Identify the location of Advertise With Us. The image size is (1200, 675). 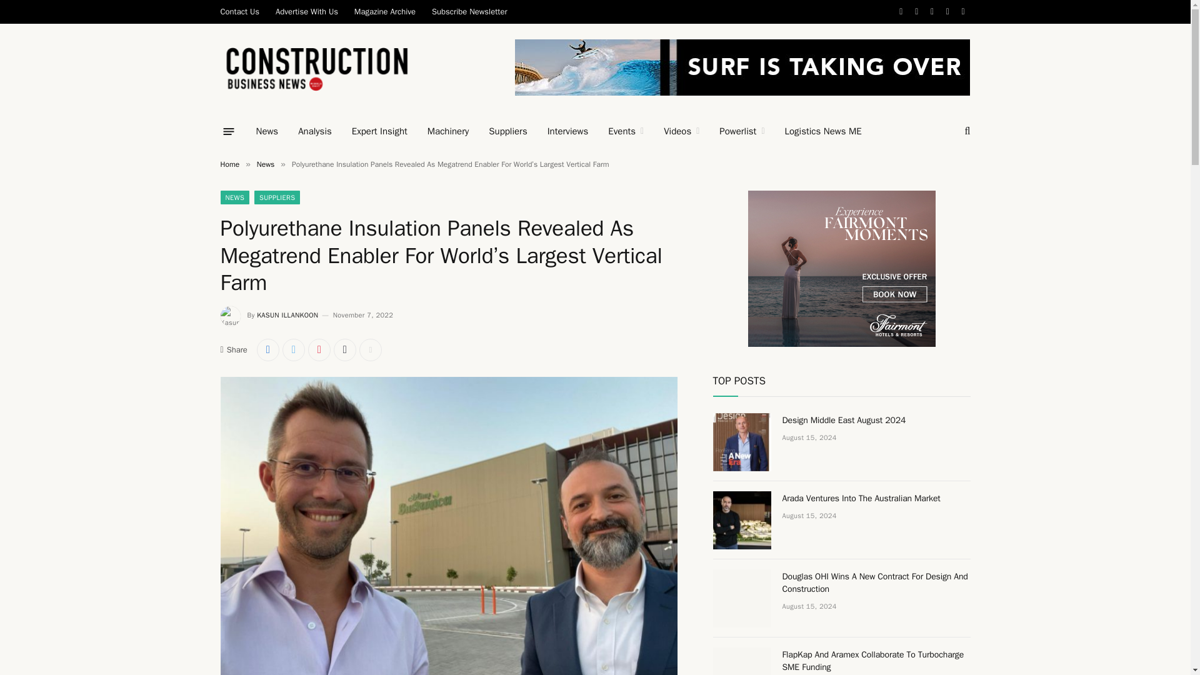
(307, 11).